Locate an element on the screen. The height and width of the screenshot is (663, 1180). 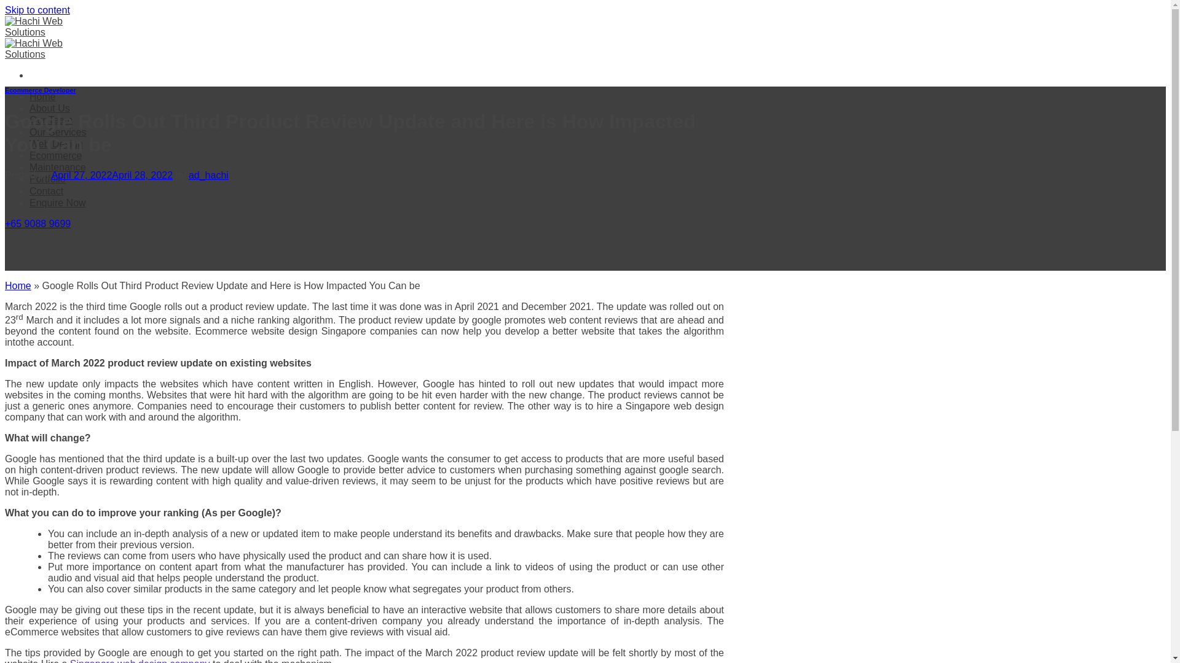
Ecommerce is located at coordinates (55, 156).